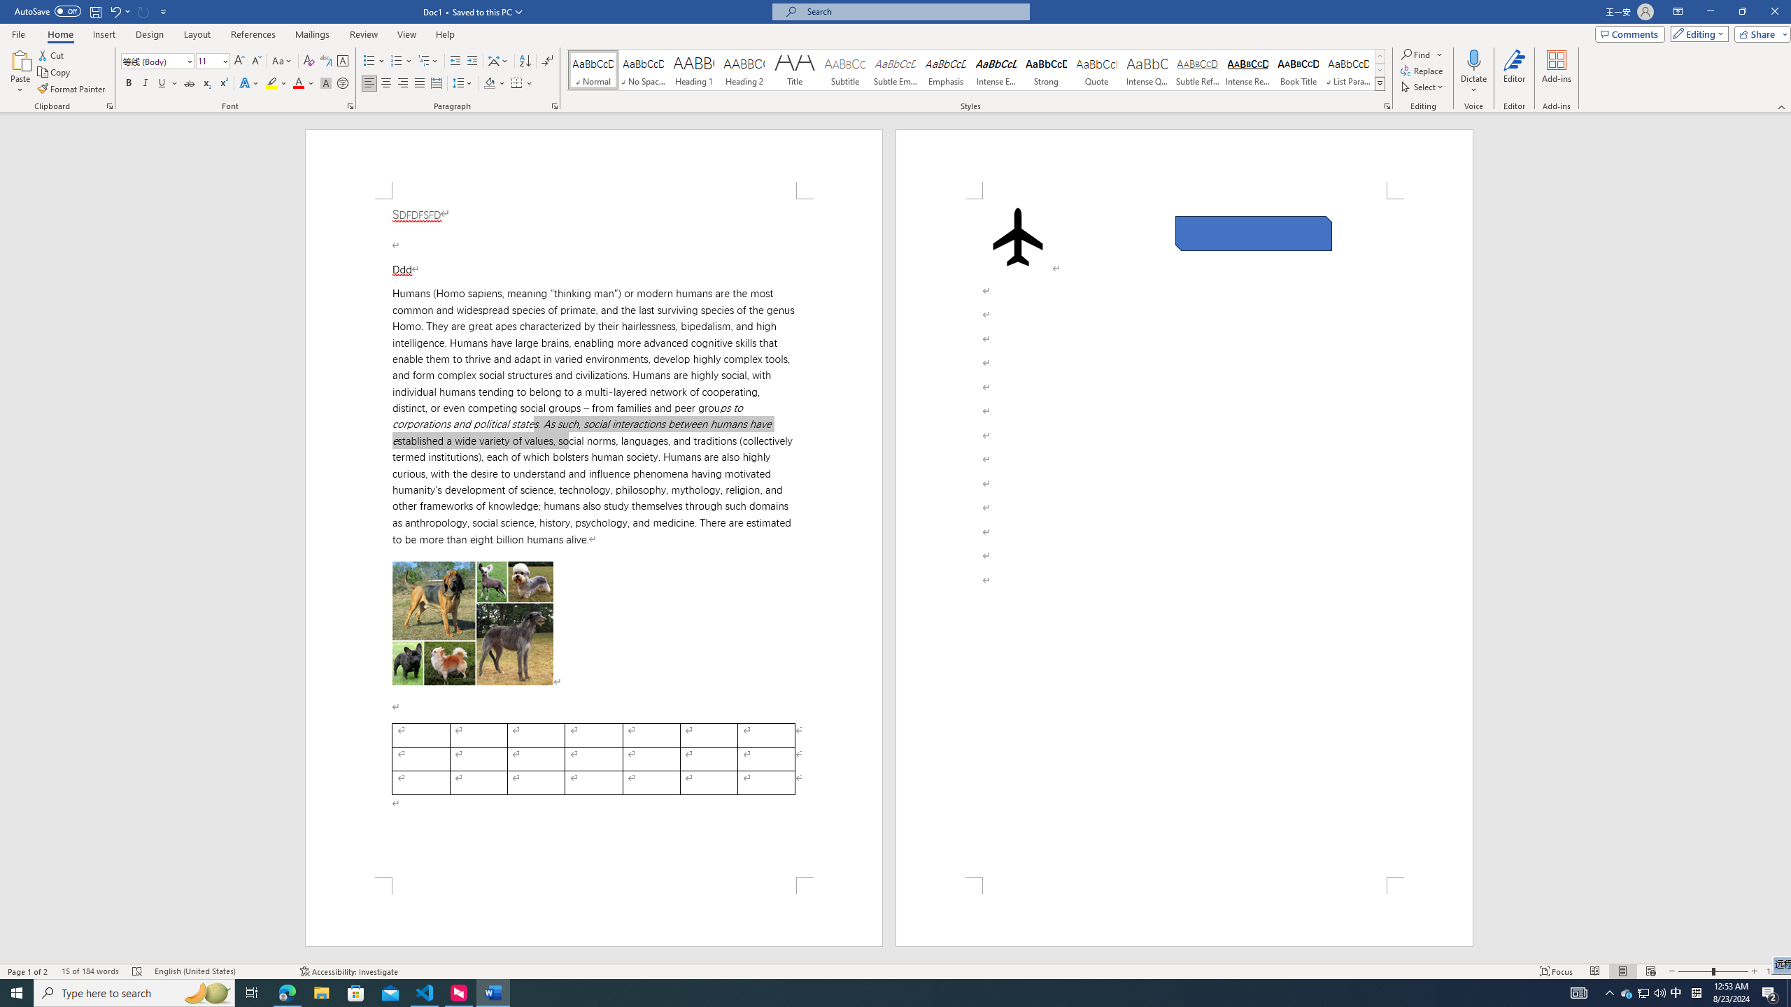 Image resolution: width=1791 pixels, height=1007 pixels. I want to click on Font Color RGB(255, 0, 0), so click(298, 84).